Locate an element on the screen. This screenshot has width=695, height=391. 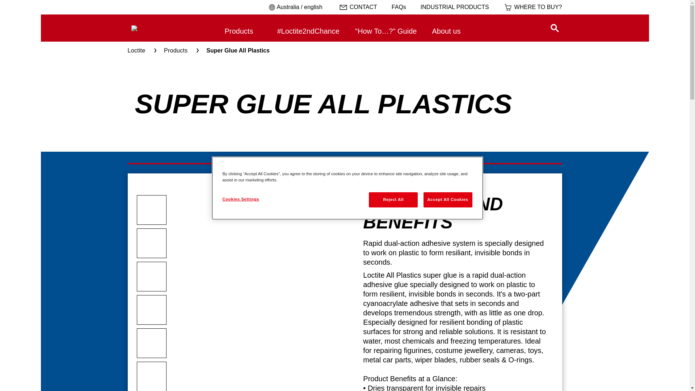
Australia / english is located at coordinates (295, 7).